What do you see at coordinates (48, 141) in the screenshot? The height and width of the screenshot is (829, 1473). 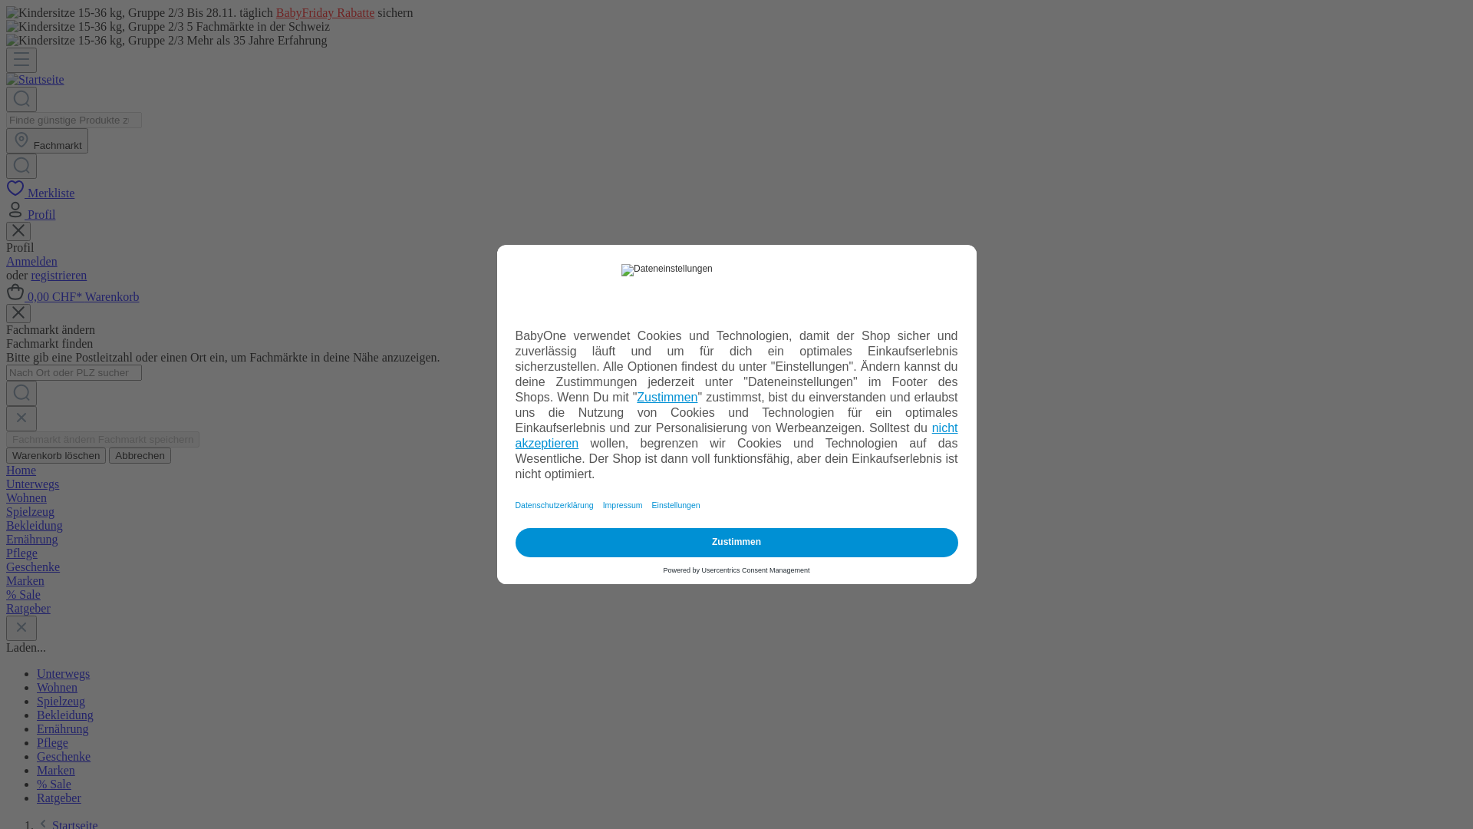 I see `Fachmarkt` at bounding box center [48, 141].